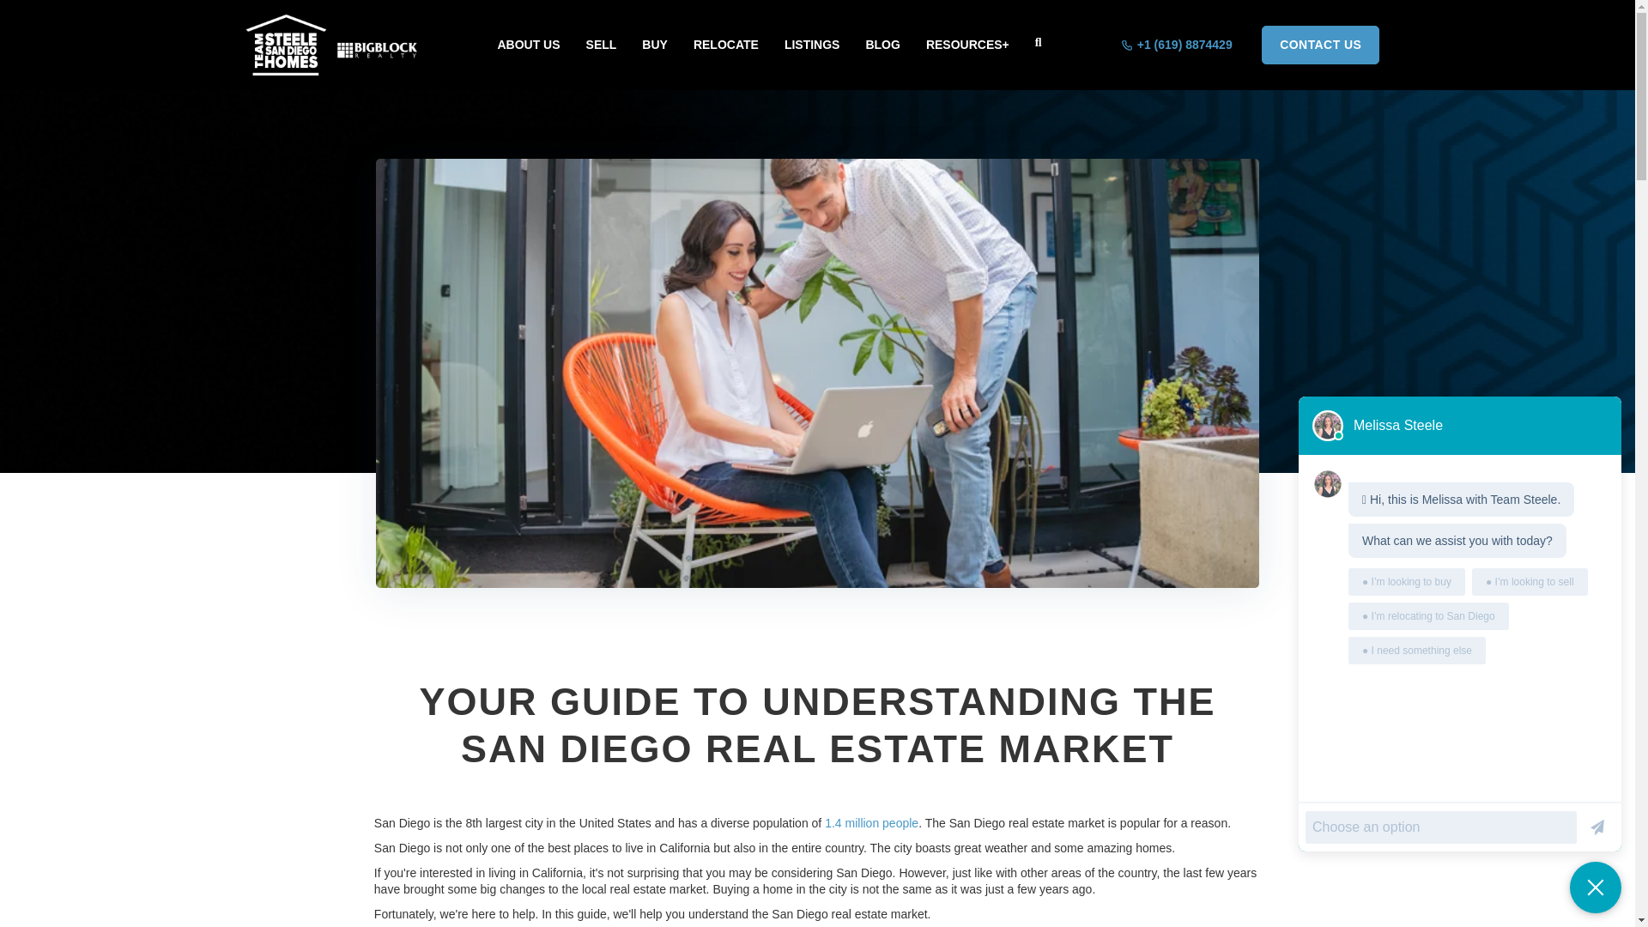  I want to click on ABOUT US, so click(528, 45).